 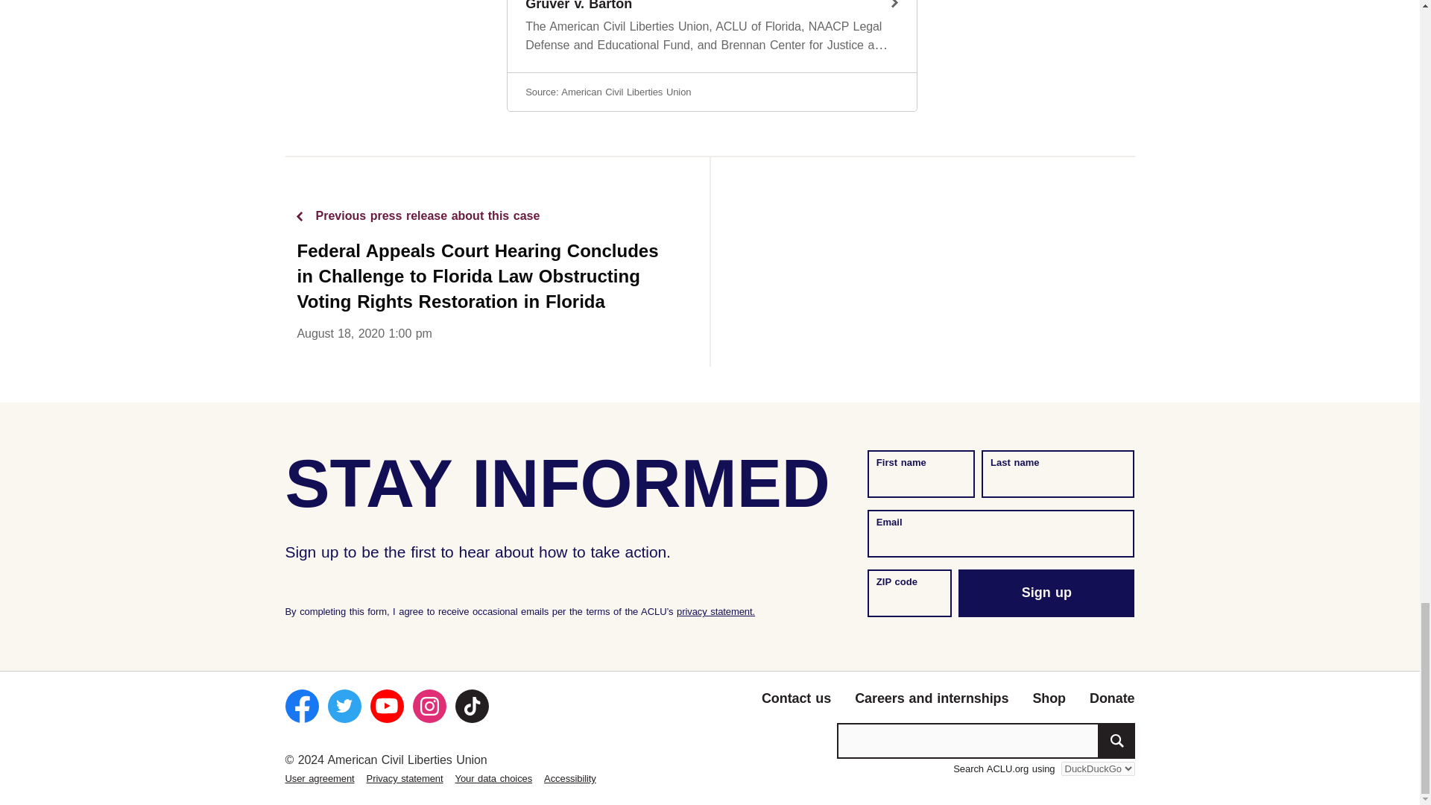 I want to click on Follow the ACLU on Instagram, so click(x=429, y=705).